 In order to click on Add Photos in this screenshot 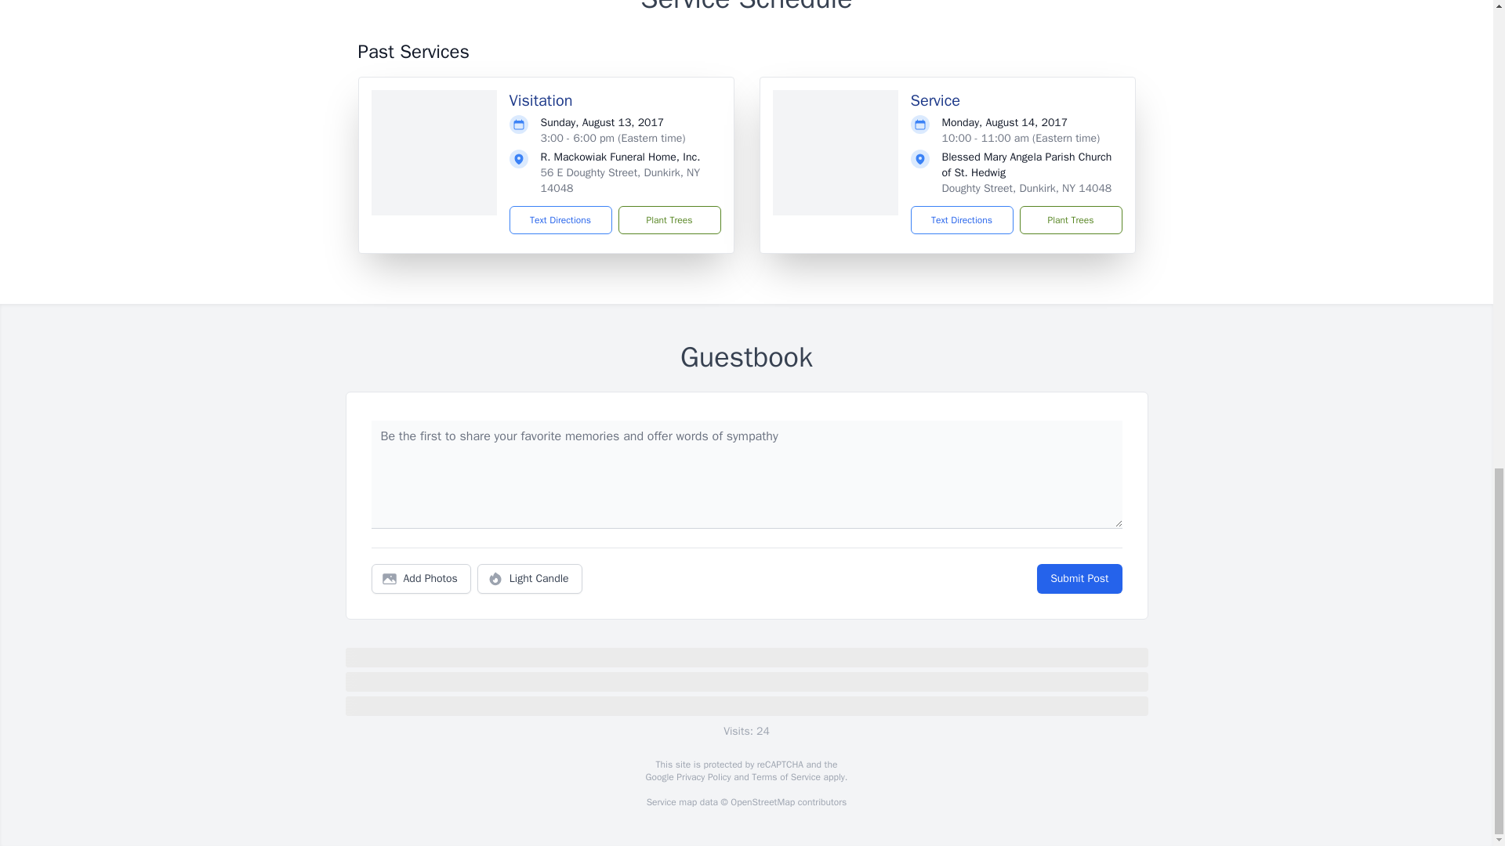, I will do `click(421, 579)`.